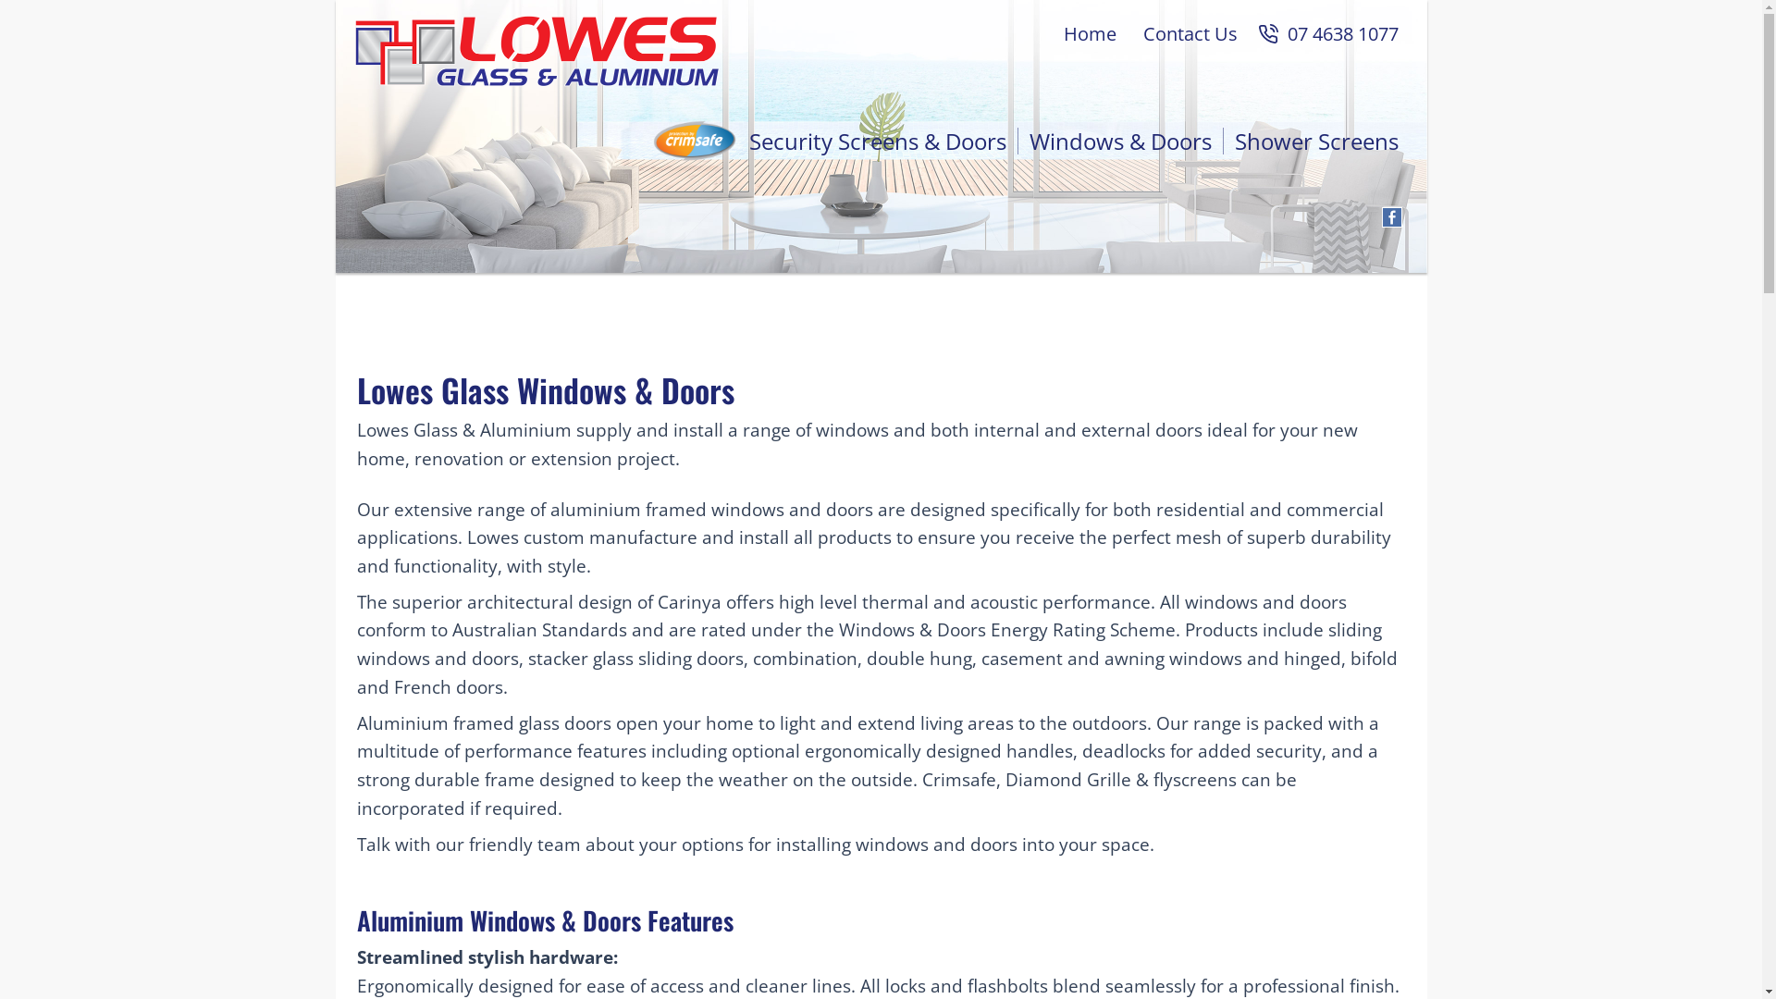 This screenshot has height=999, width=1776. What do you see at coordinates (1392, 217) in the screenshot?
I see `Open the Lowes Glass & Aluminium Facebook page` at bounding box center [1392, 217].